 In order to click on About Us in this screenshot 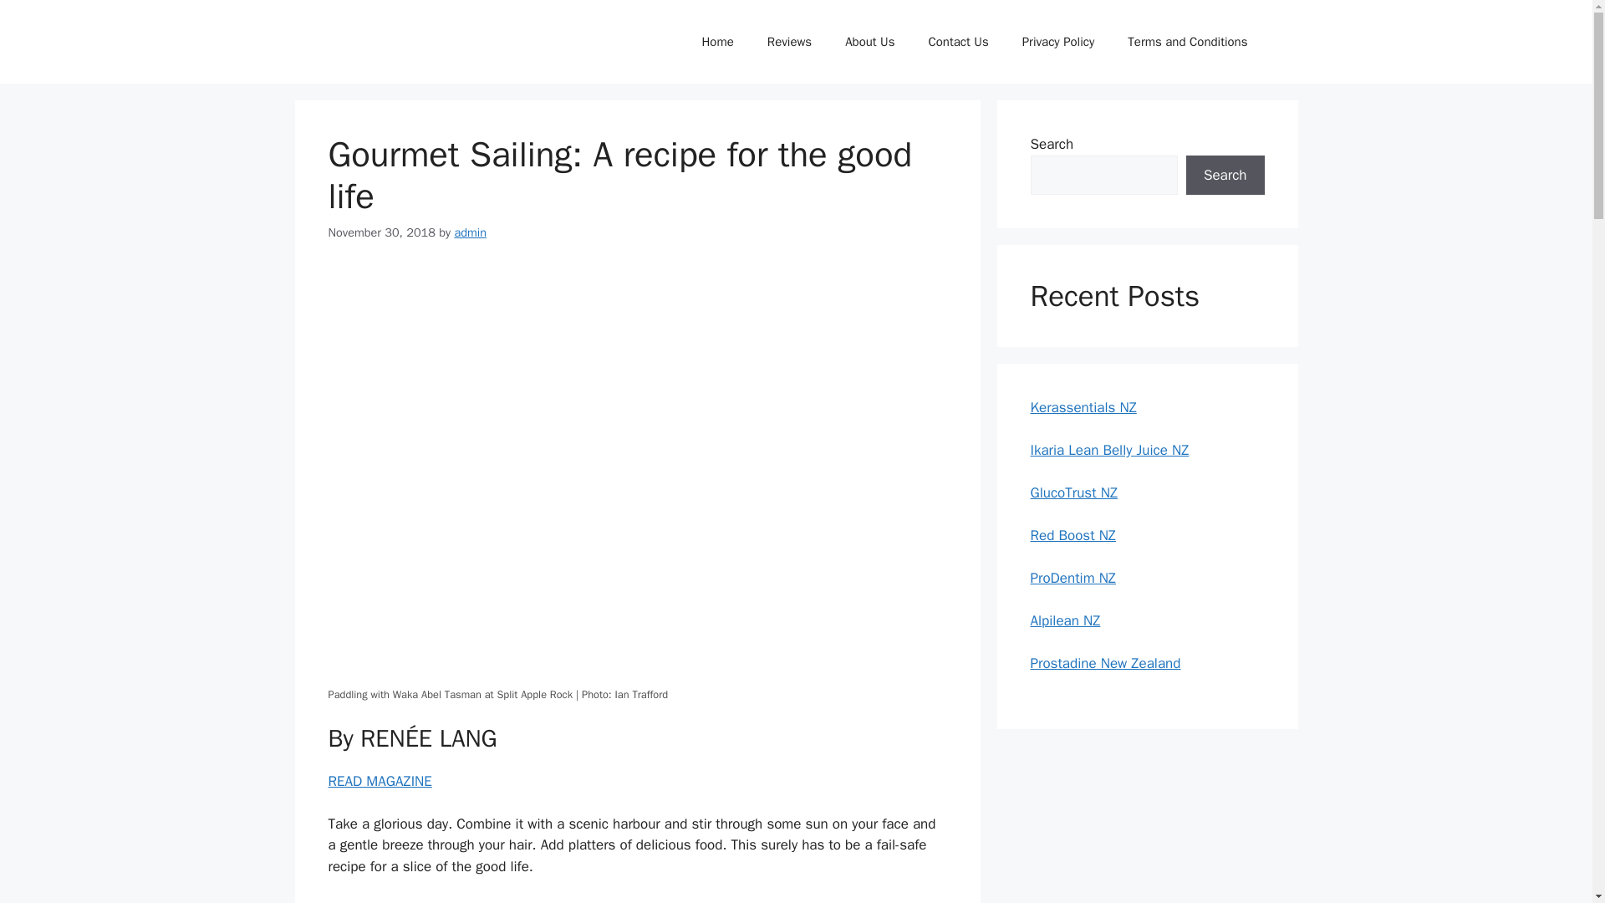, I will do `click(869, 42)`.